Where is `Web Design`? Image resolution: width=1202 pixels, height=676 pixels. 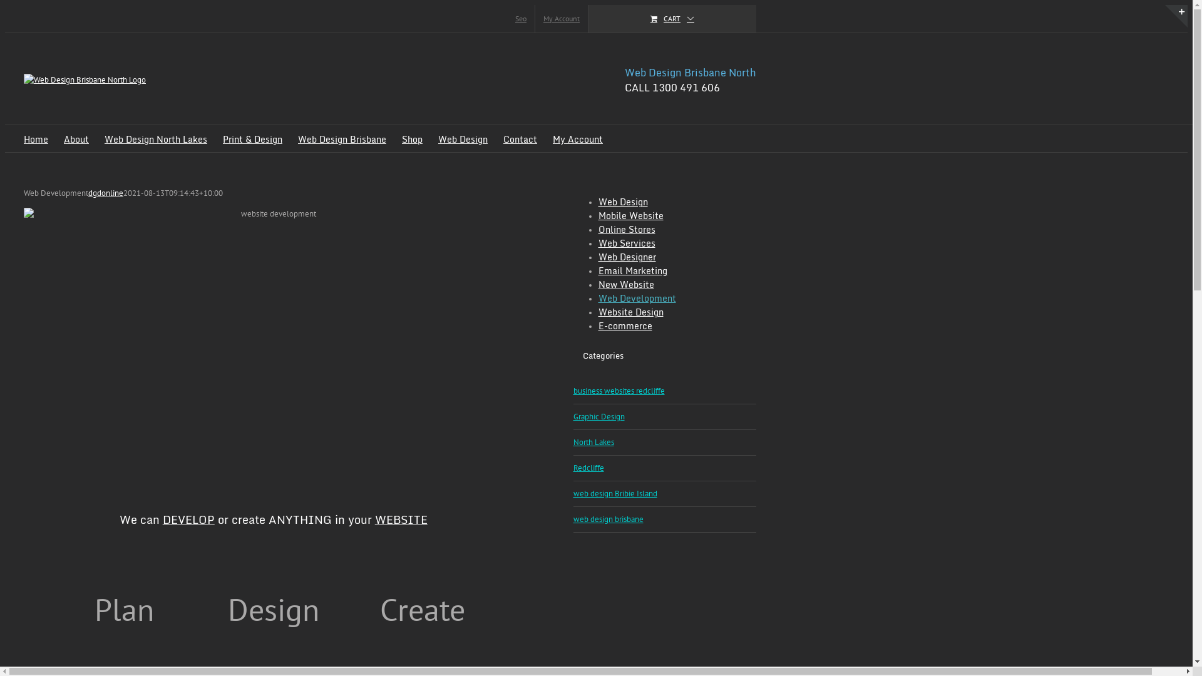 Web Design is located at coordinates (463, 139).